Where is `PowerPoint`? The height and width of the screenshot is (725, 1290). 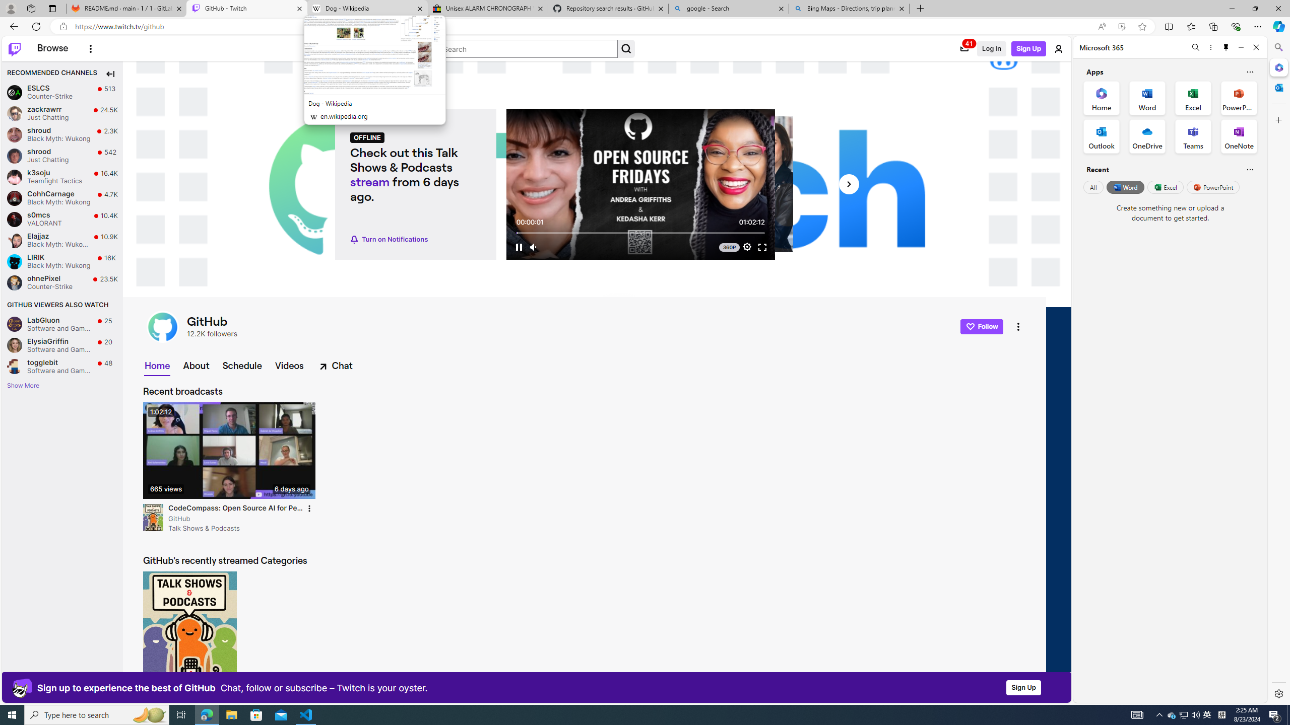 PowerPoint is located at coordinates (1213, 187).